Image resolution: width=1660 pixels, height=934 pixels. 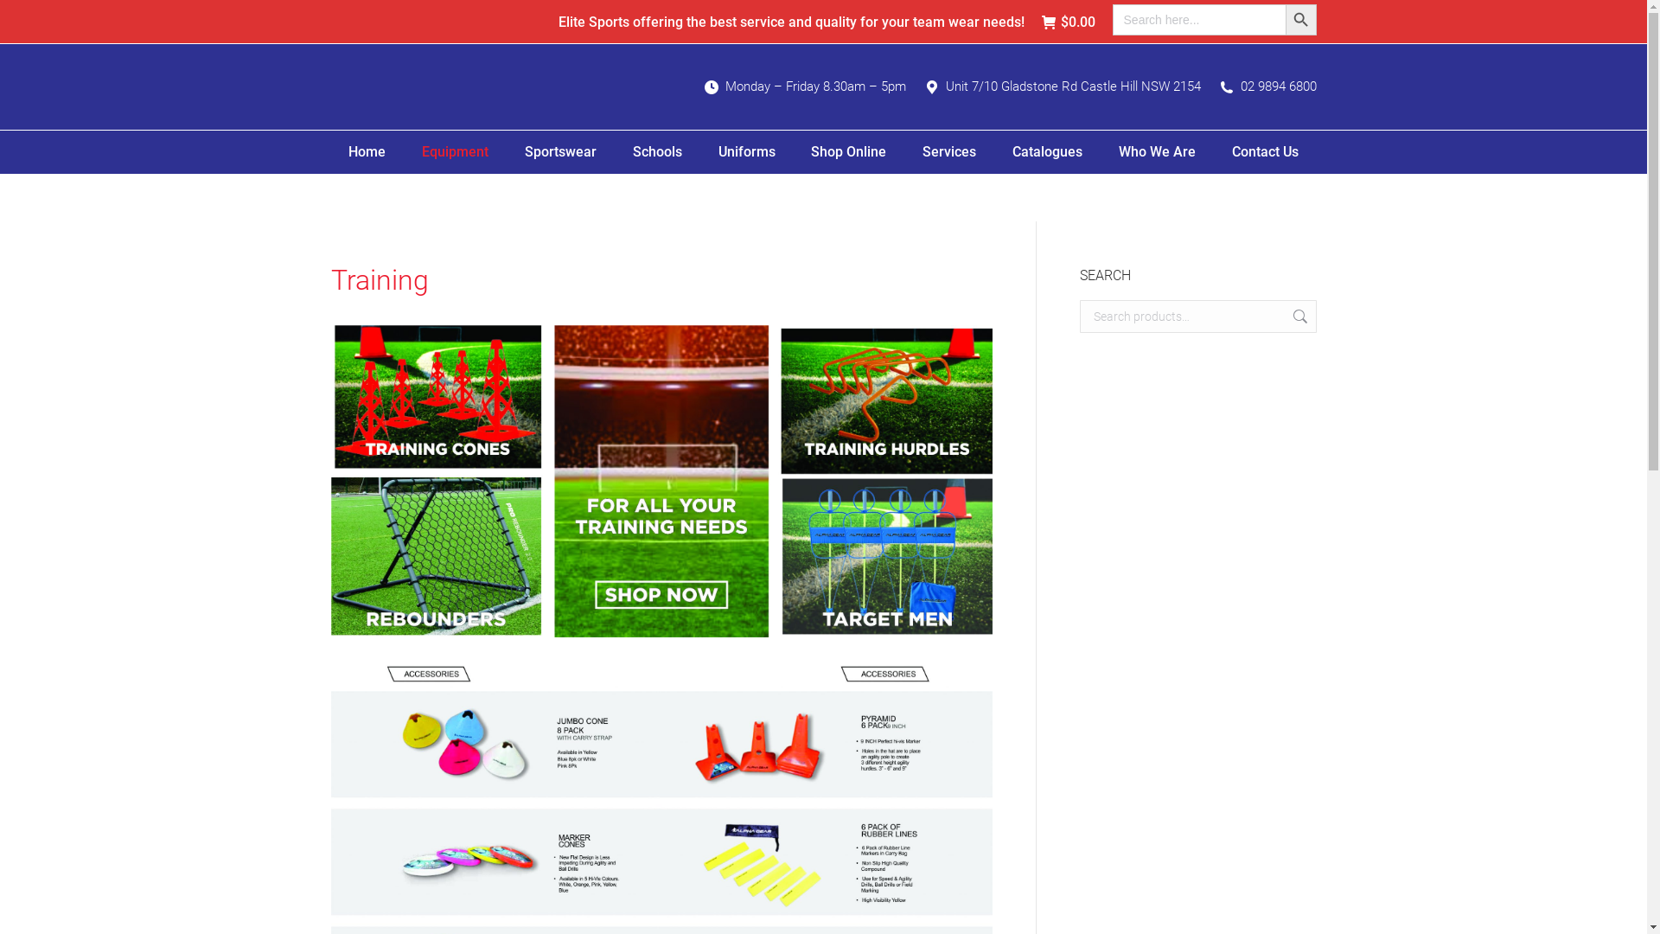 What do you see at coordinates (1266, 152) in the screenshot?
I see `Contact Us` at bounding box center [1266, 152].